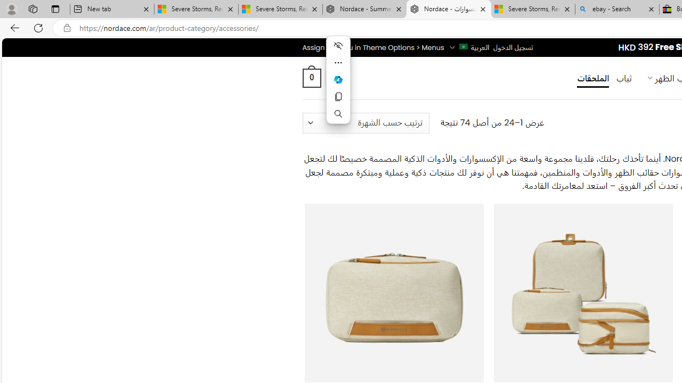 Image resolution: width=682 pixels, height=383 pixels. I want to click on Refresh, so click(38, 28).